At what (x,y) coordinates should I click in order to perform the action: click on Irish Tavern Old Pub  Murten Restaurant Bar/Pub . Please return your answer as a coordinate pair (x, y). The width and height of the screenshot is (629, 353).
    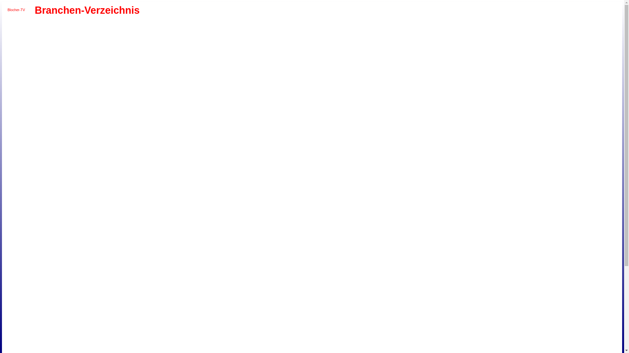
    Looking at the image, I should click on (221, 252).